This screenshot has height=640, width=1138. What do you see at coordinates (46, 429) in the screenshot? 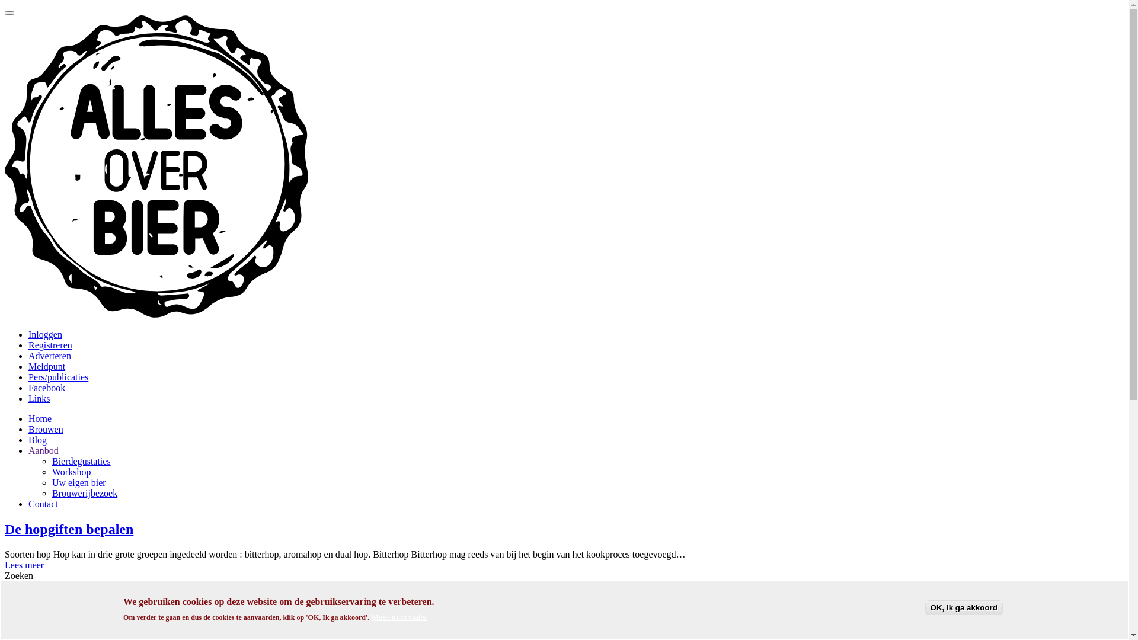
I see `Brouwen` at bounding box center [46, 429].